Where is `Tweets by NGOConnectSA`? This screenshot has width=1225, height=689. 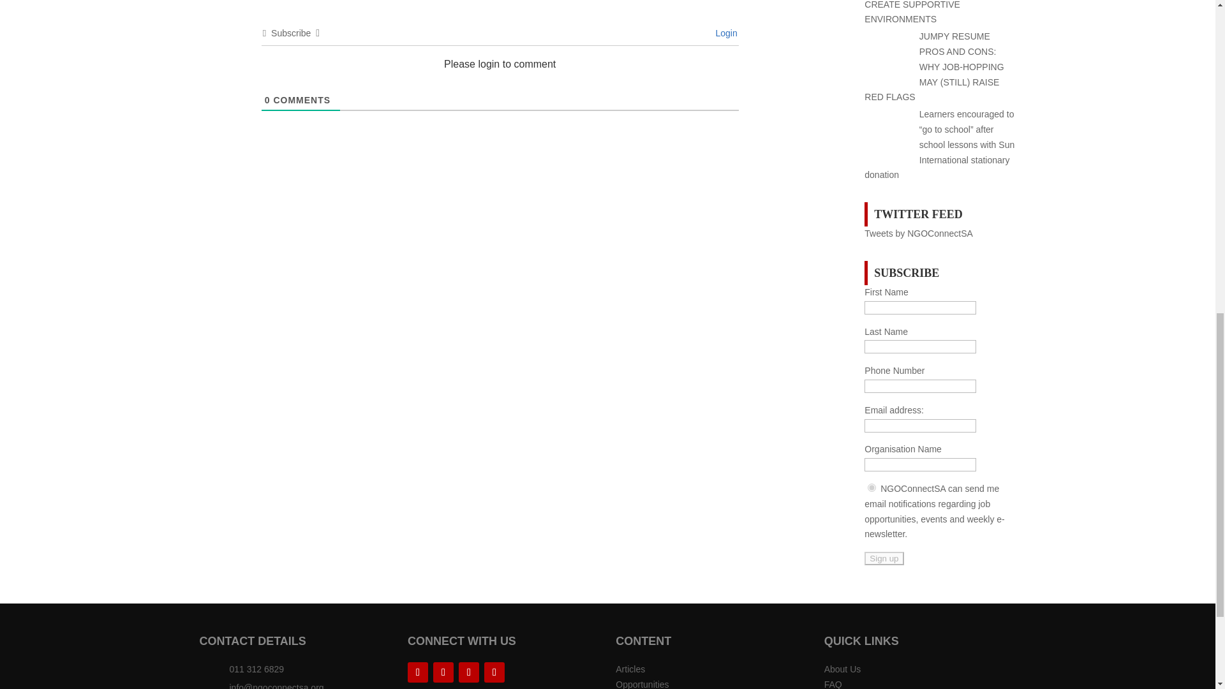 Tweets by NGOConnectSA is located at coordinates (919, 233).